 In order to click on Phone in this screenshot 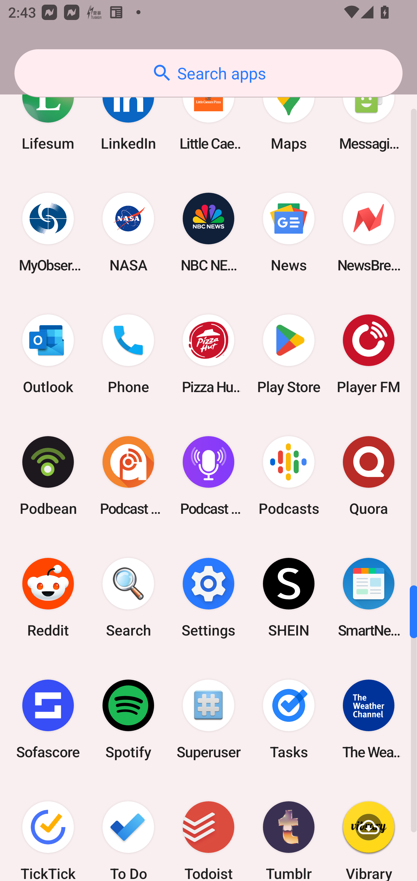, I will do `click(128, 354)`.